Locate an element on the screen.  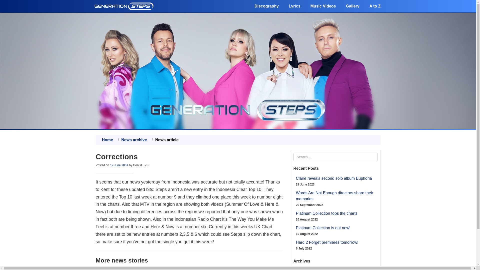
Hard 2 Forget premieres tomorrow! is located at coordinates (327, 242).